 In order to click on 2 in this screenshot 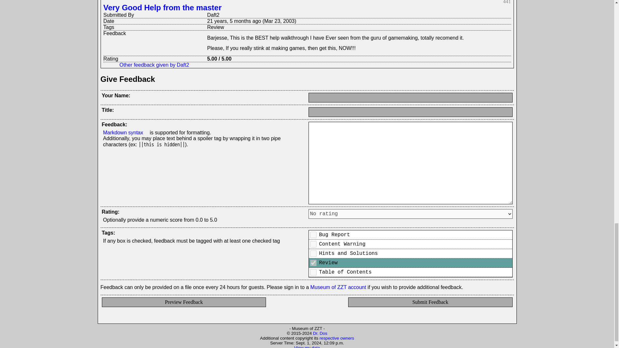, I will do `click(313, 244)`.